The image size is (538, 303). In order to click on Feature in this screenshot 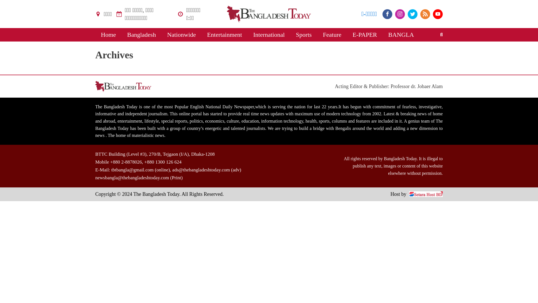, I will do `click(332, 35)`.